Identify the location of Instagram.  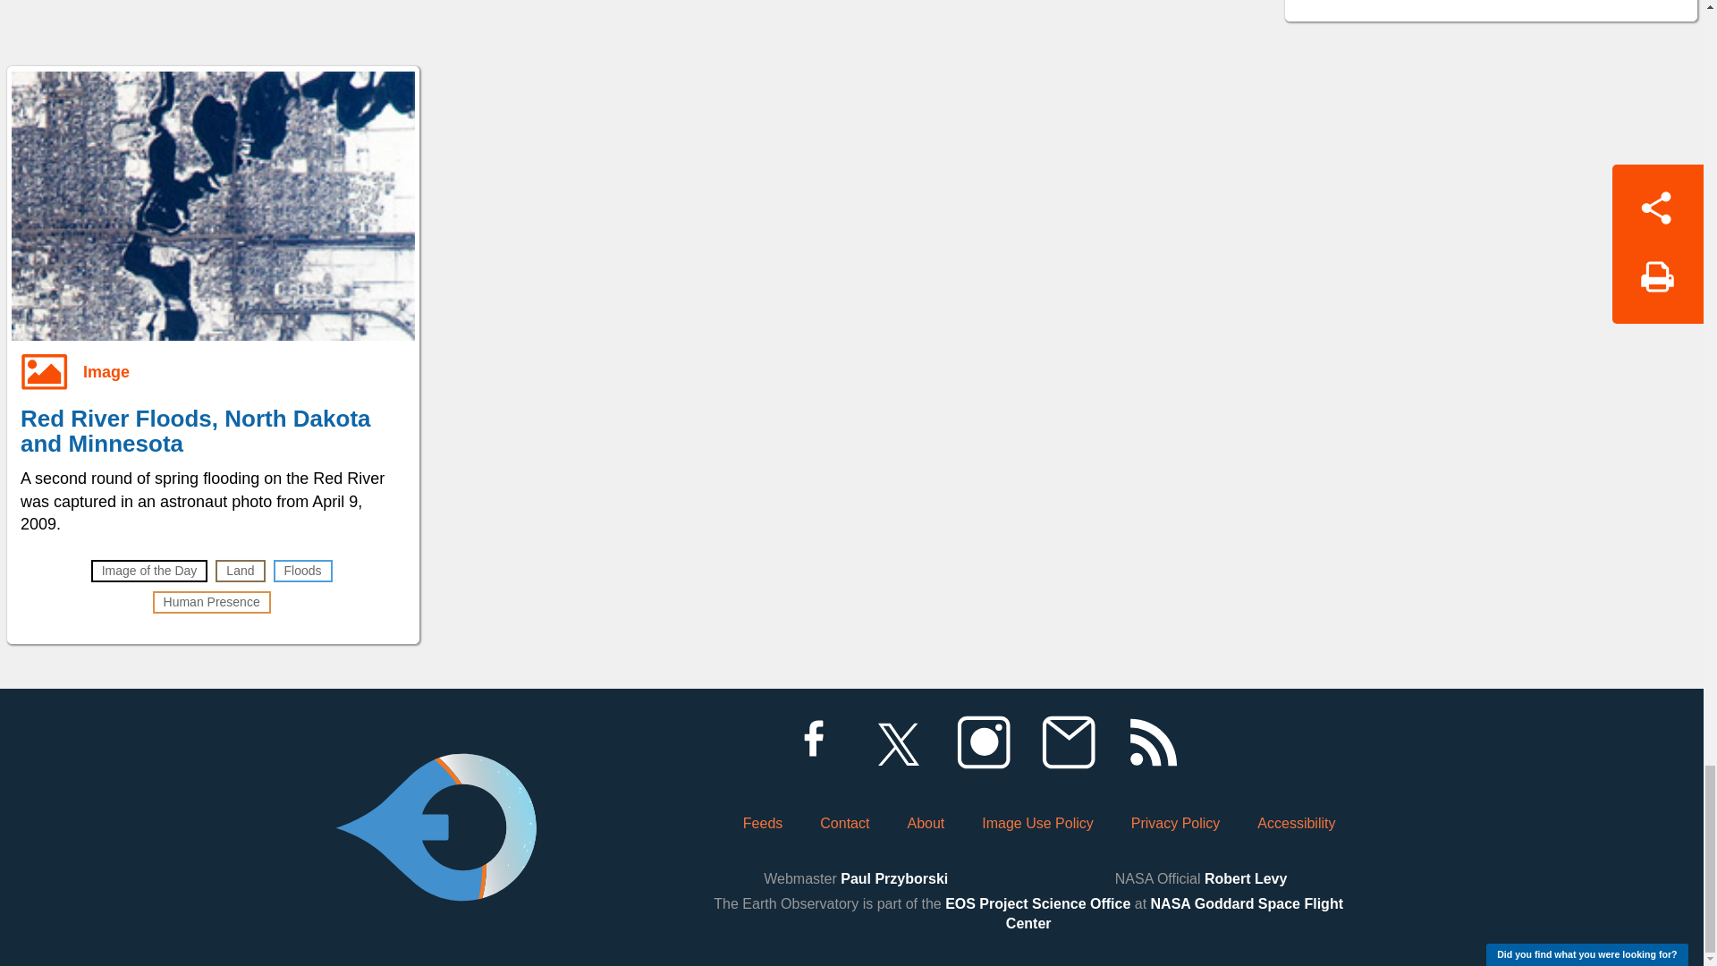
(983, 742).